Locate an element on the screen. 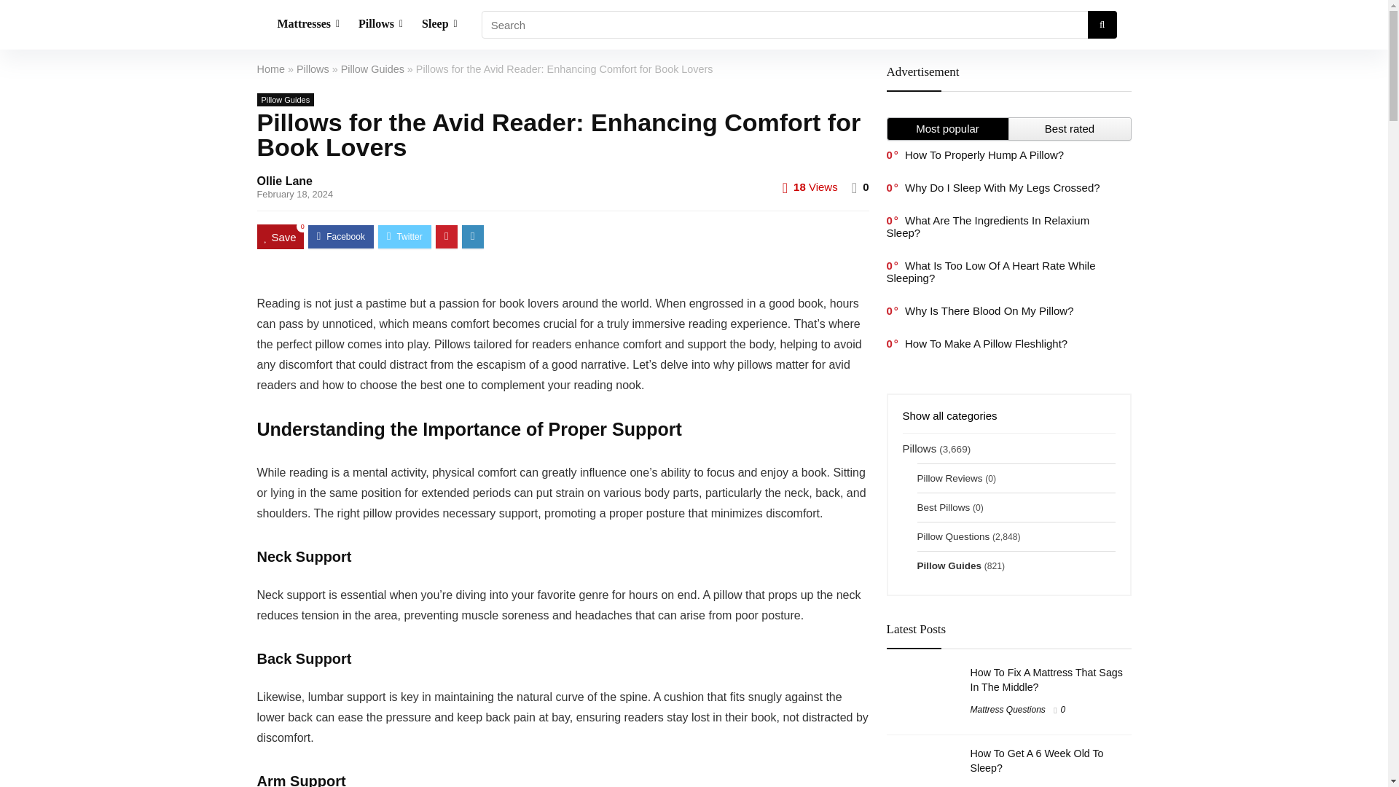  Pillow Guides is located at coordinates (284, 99).